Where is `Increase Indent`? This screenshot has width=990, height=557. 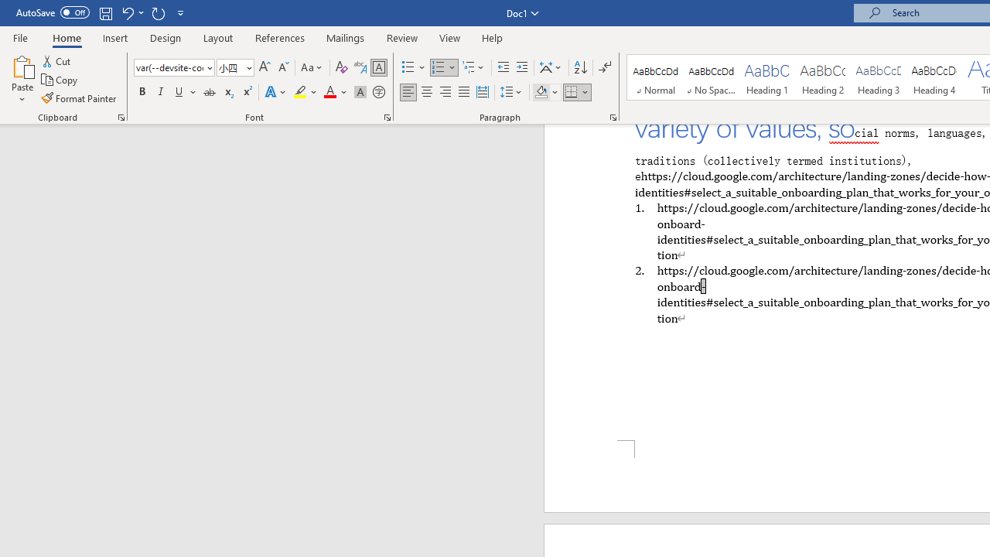 Increase Indent is located at coordinates (522, 68).